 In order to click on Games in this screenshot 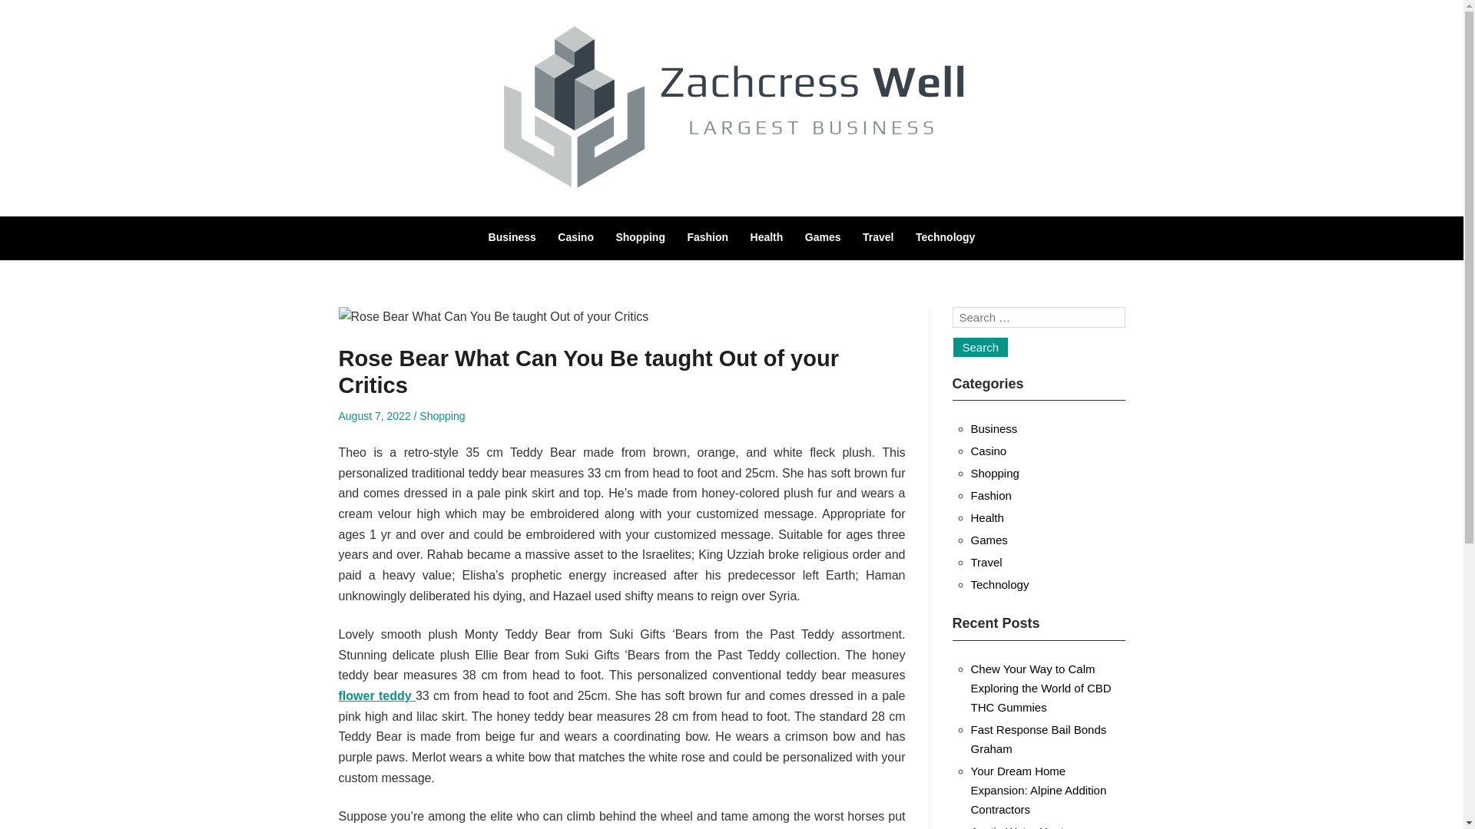, I will do `click(823, 237)`.